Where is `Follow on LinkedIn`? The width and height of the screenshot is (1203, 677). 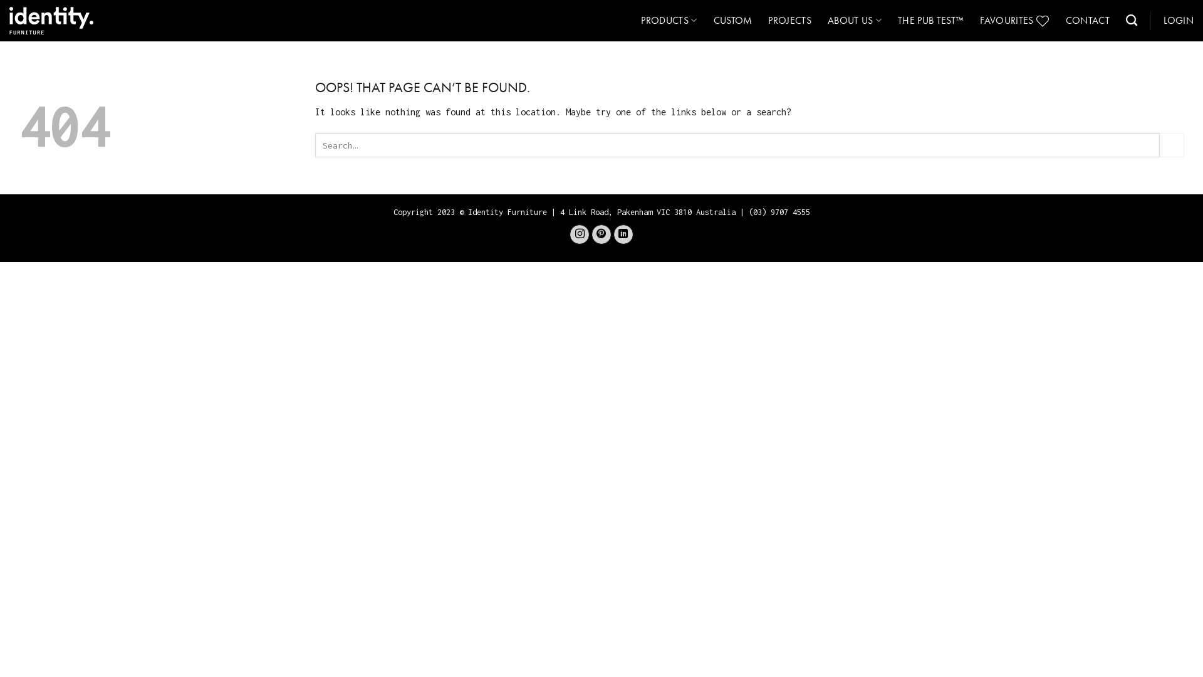 Follow on LinkedIn is located at coordinates (623, 234).